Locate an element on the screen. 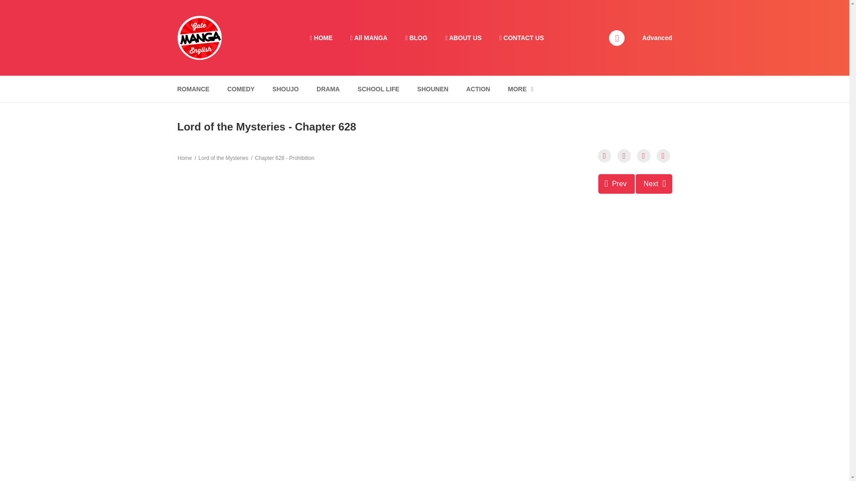 The width and height of the screenshot is (856, 481). ACTION is located at coordinates (478, 89).